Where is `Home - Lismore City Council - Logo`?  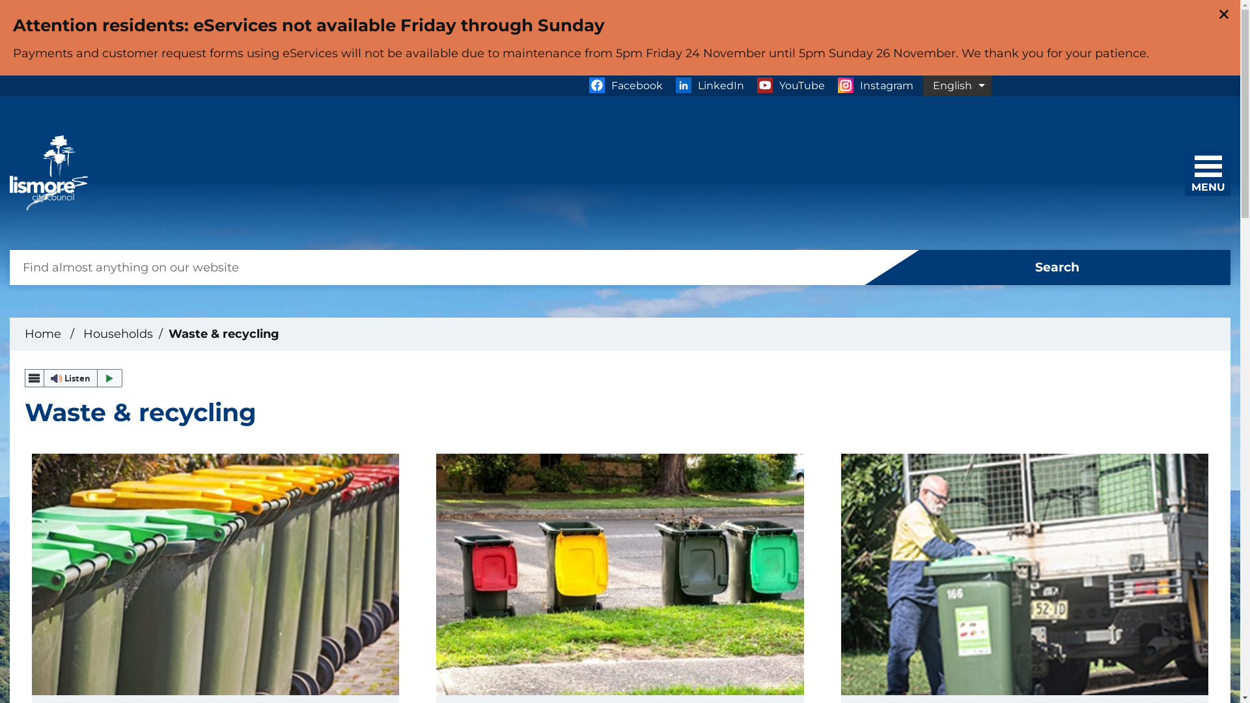
Home - Lismore City Council - Logo is located at coordinates (49, 173).